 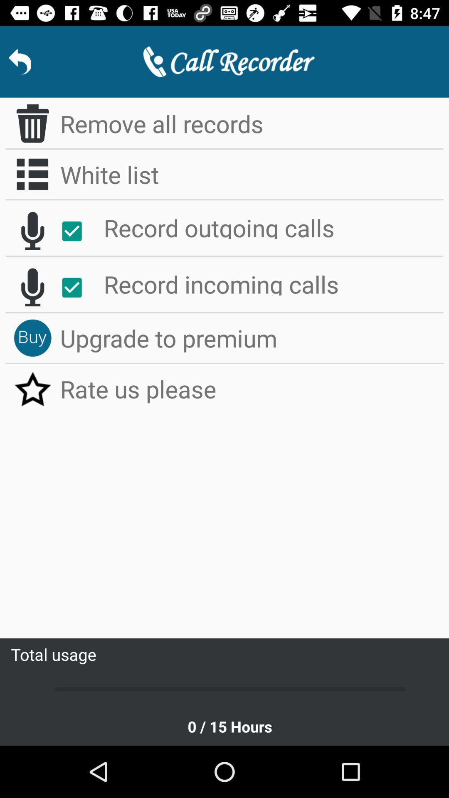 I want to click on record outgoing calls toggle, so click(x=76, y=231).